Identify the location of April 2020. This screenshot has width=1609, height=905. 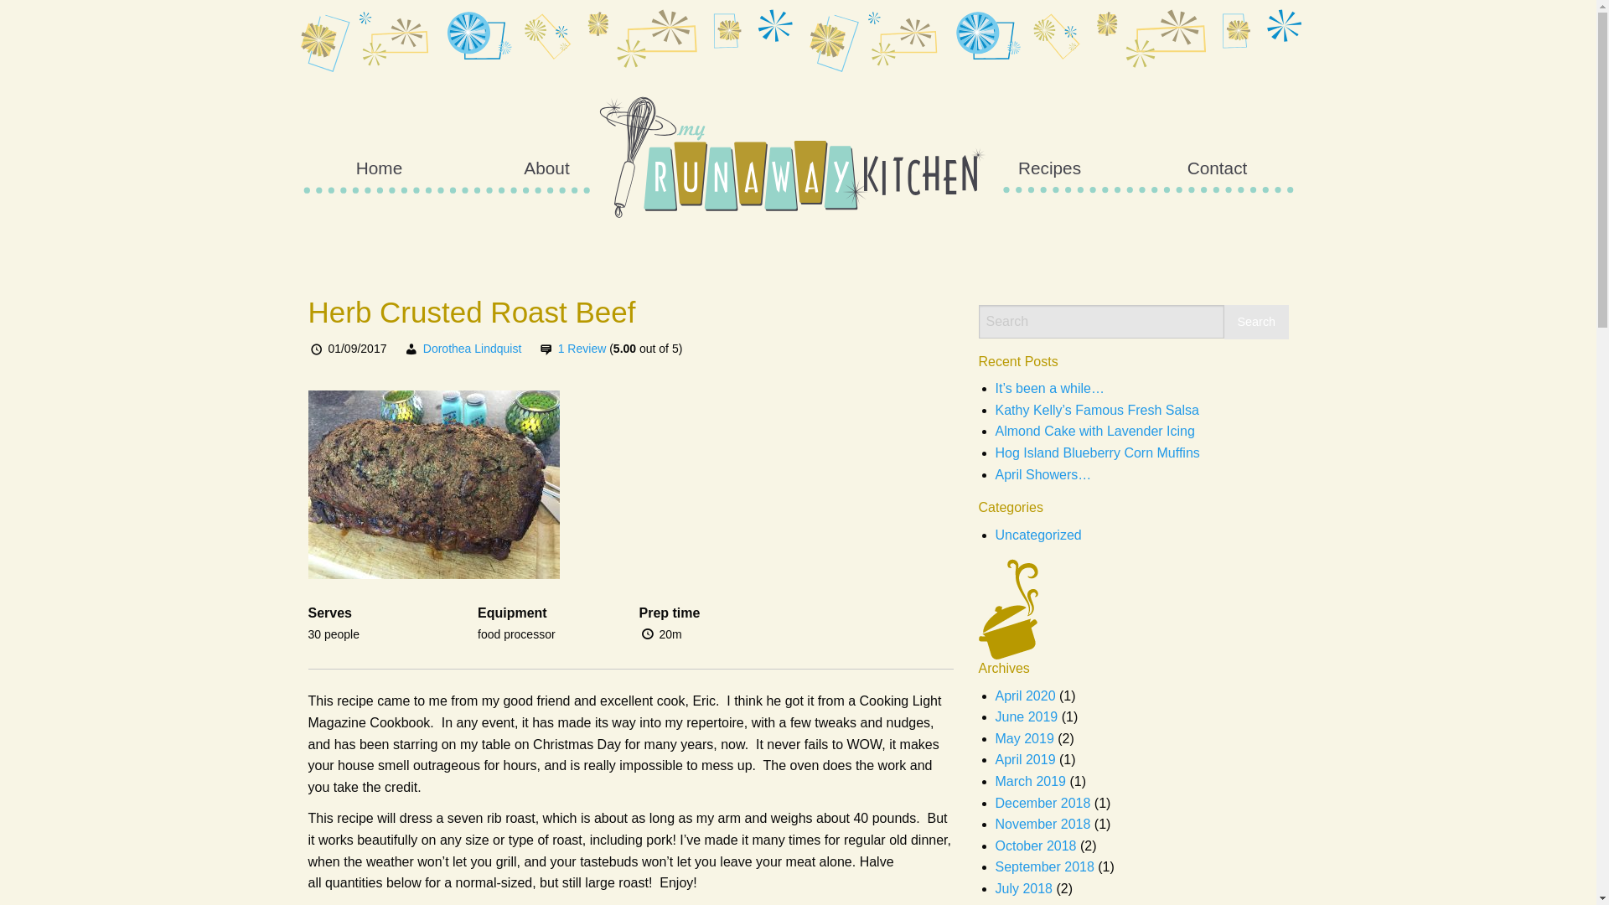
(1026, 696).